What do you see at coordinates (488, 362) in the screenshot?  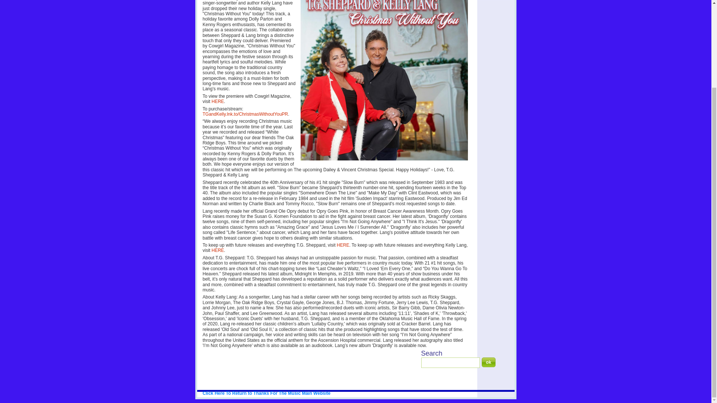 I see `ok` at bounding box center [488, 362].